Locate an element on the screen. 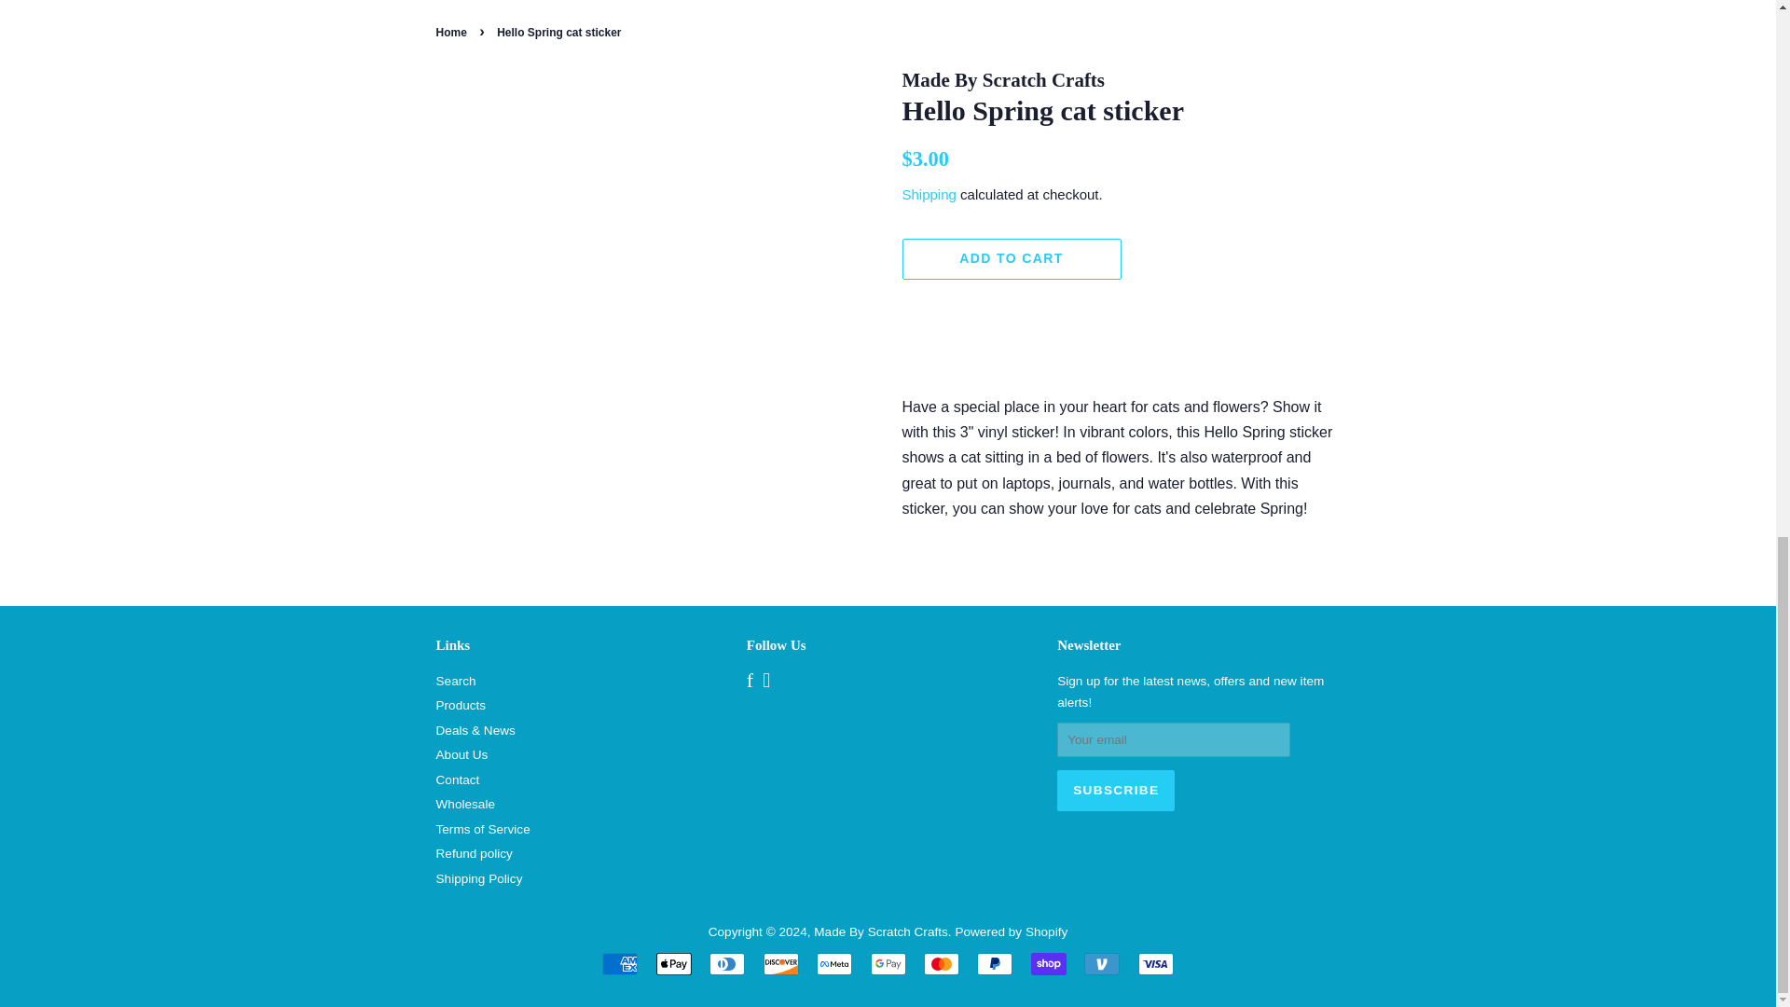 The width and height of the screenshot is (1790, 1007). Home is located at coordinates (454, 33).